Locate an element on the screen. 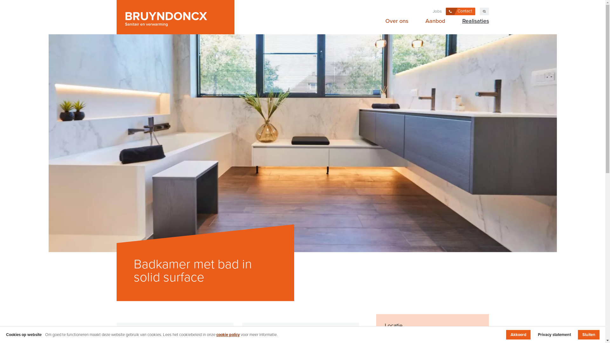  cookie policy is located at coordinates (228, 335).